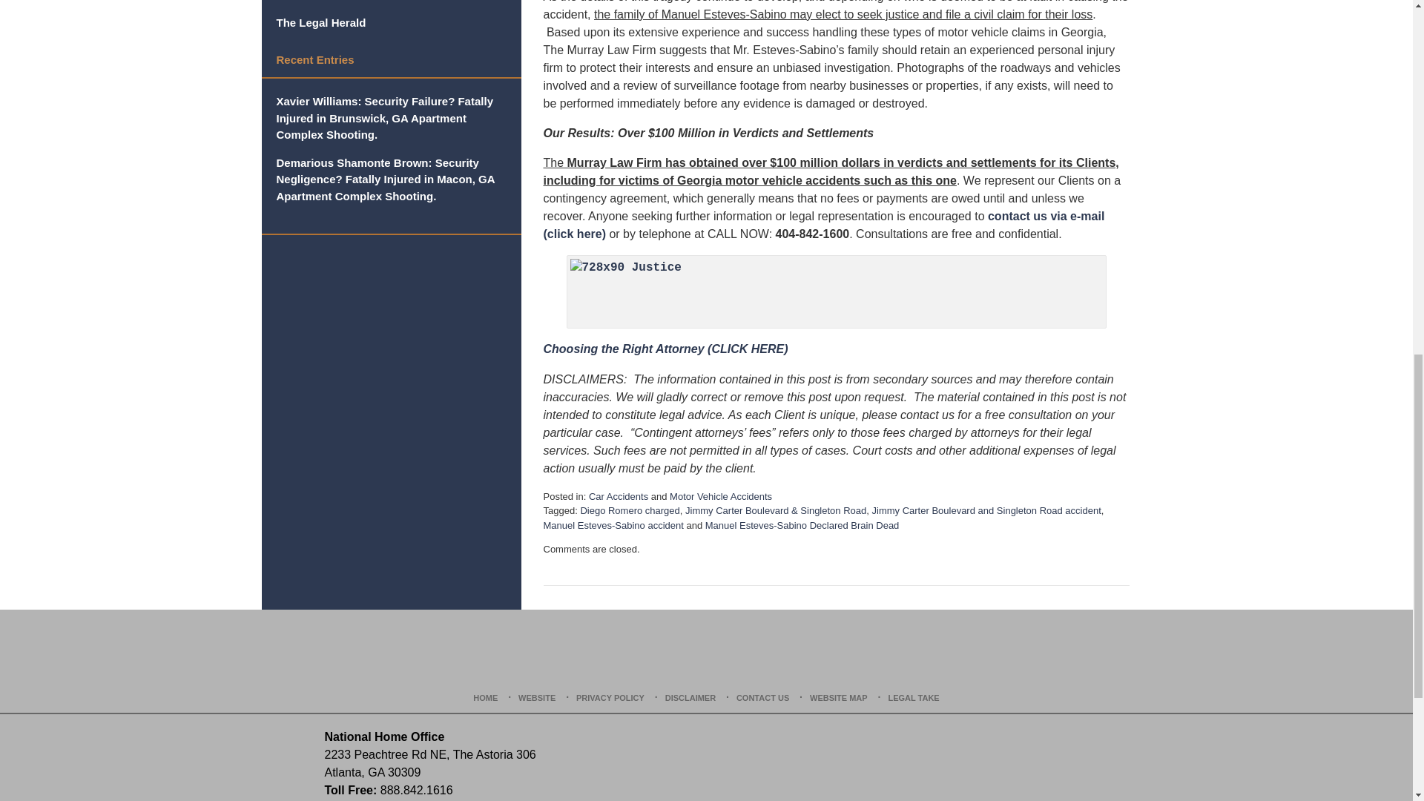  I want to click on Diego Romero charged, so click(629, 510).